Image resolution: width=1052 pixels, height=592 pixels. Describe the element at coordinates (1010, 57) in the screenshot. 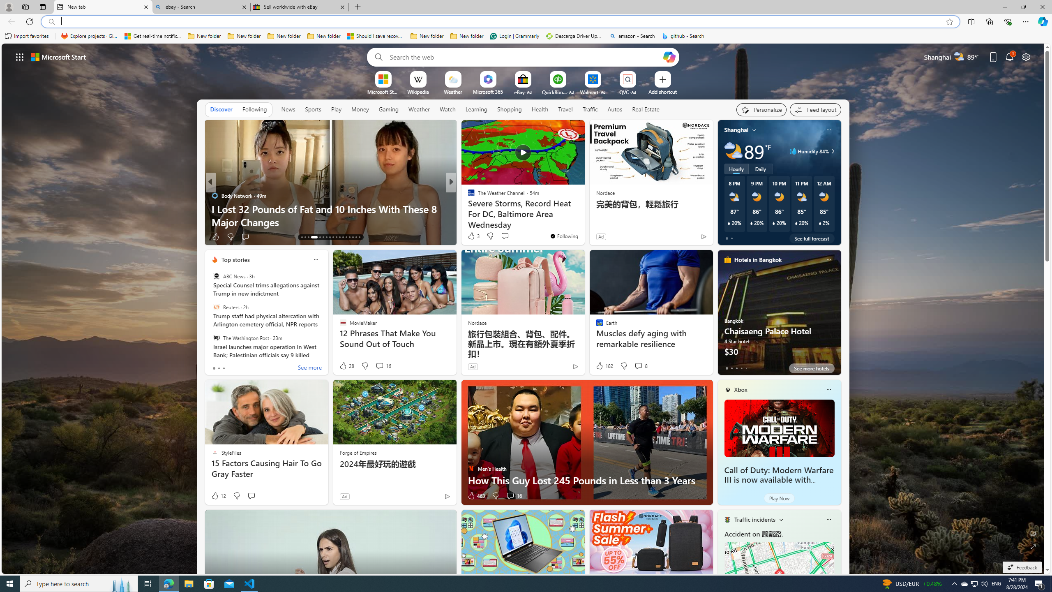

I see `Notifications` at that location.